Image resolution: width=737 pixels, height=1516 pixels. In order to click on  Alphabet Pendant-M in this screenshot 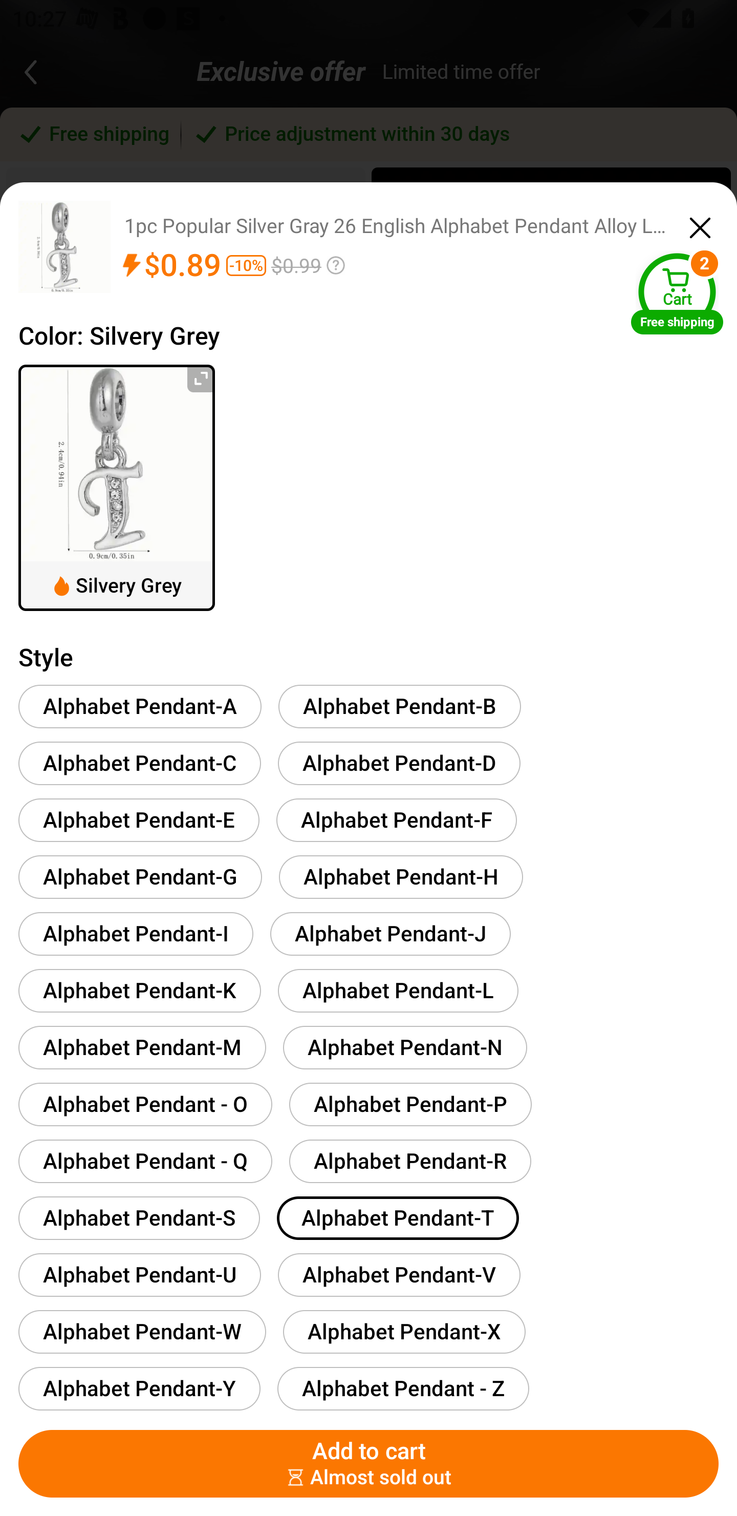, I will do `click(142, 1047)`.